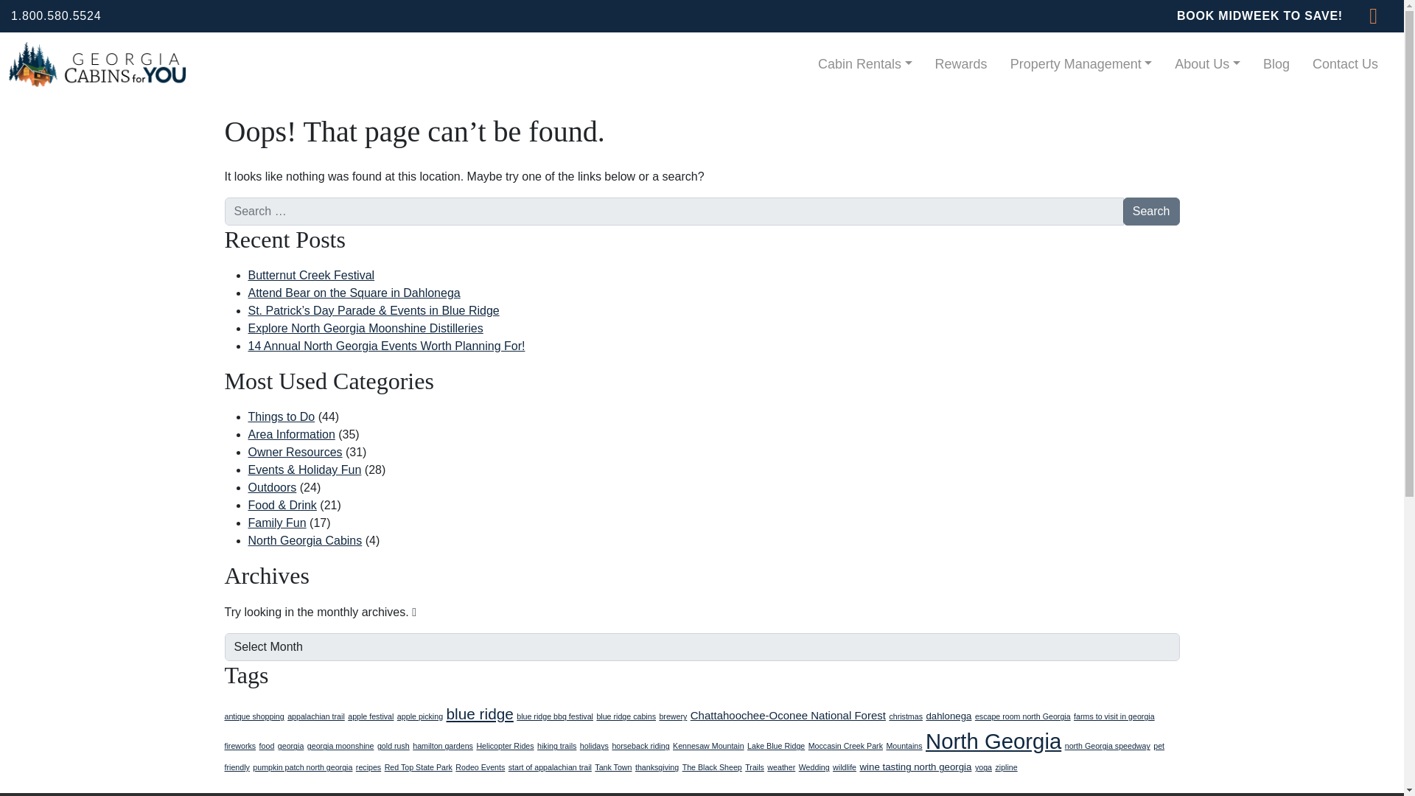 Image resolution: width=1415 pixels, height=796 pixels. What do you see at coordinates (305, 540) in the screenshot?
I see `North Georgia Cabins` at bounding box center [305, 540].